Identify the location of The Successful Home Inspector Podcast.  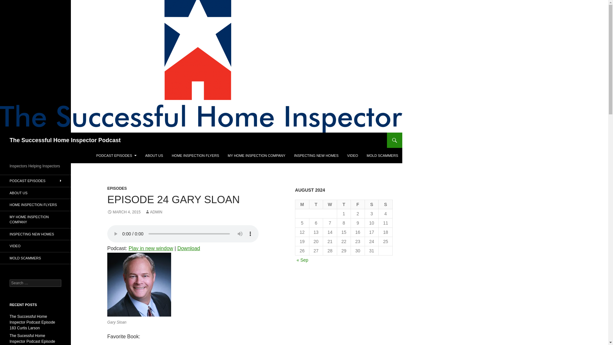
(65, 140).